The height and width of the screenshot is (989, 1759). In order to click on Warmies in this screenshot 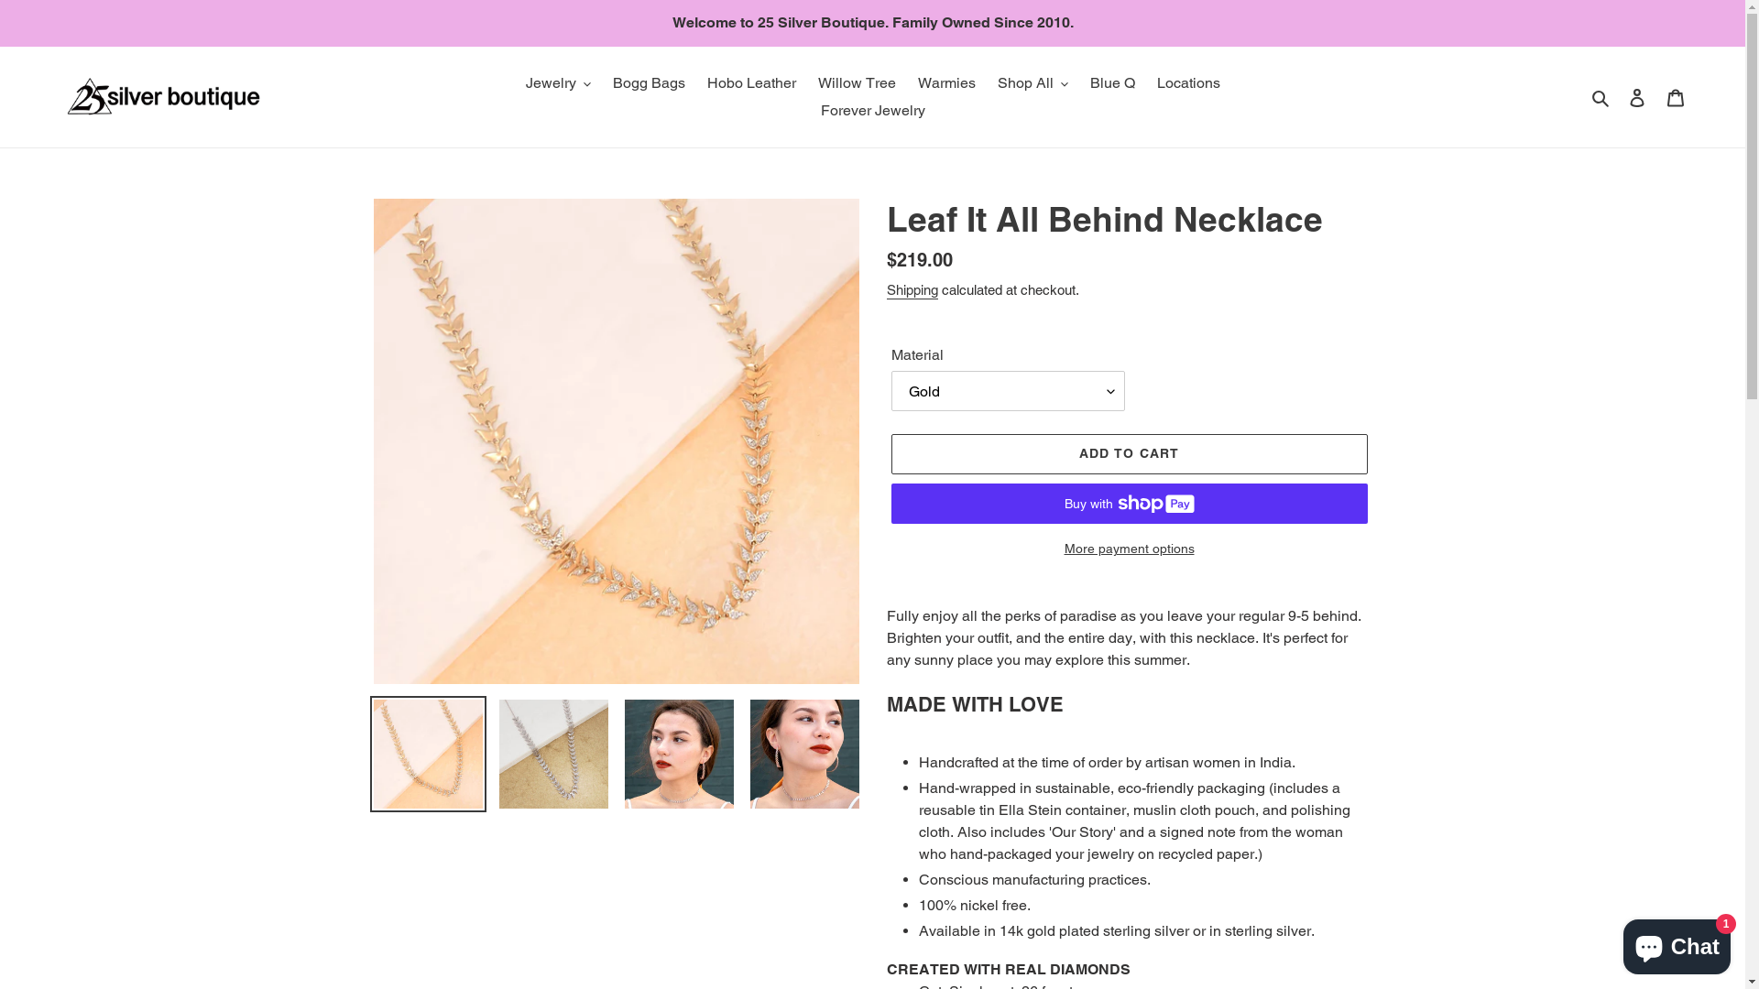, I will do `click(947, 83)`.